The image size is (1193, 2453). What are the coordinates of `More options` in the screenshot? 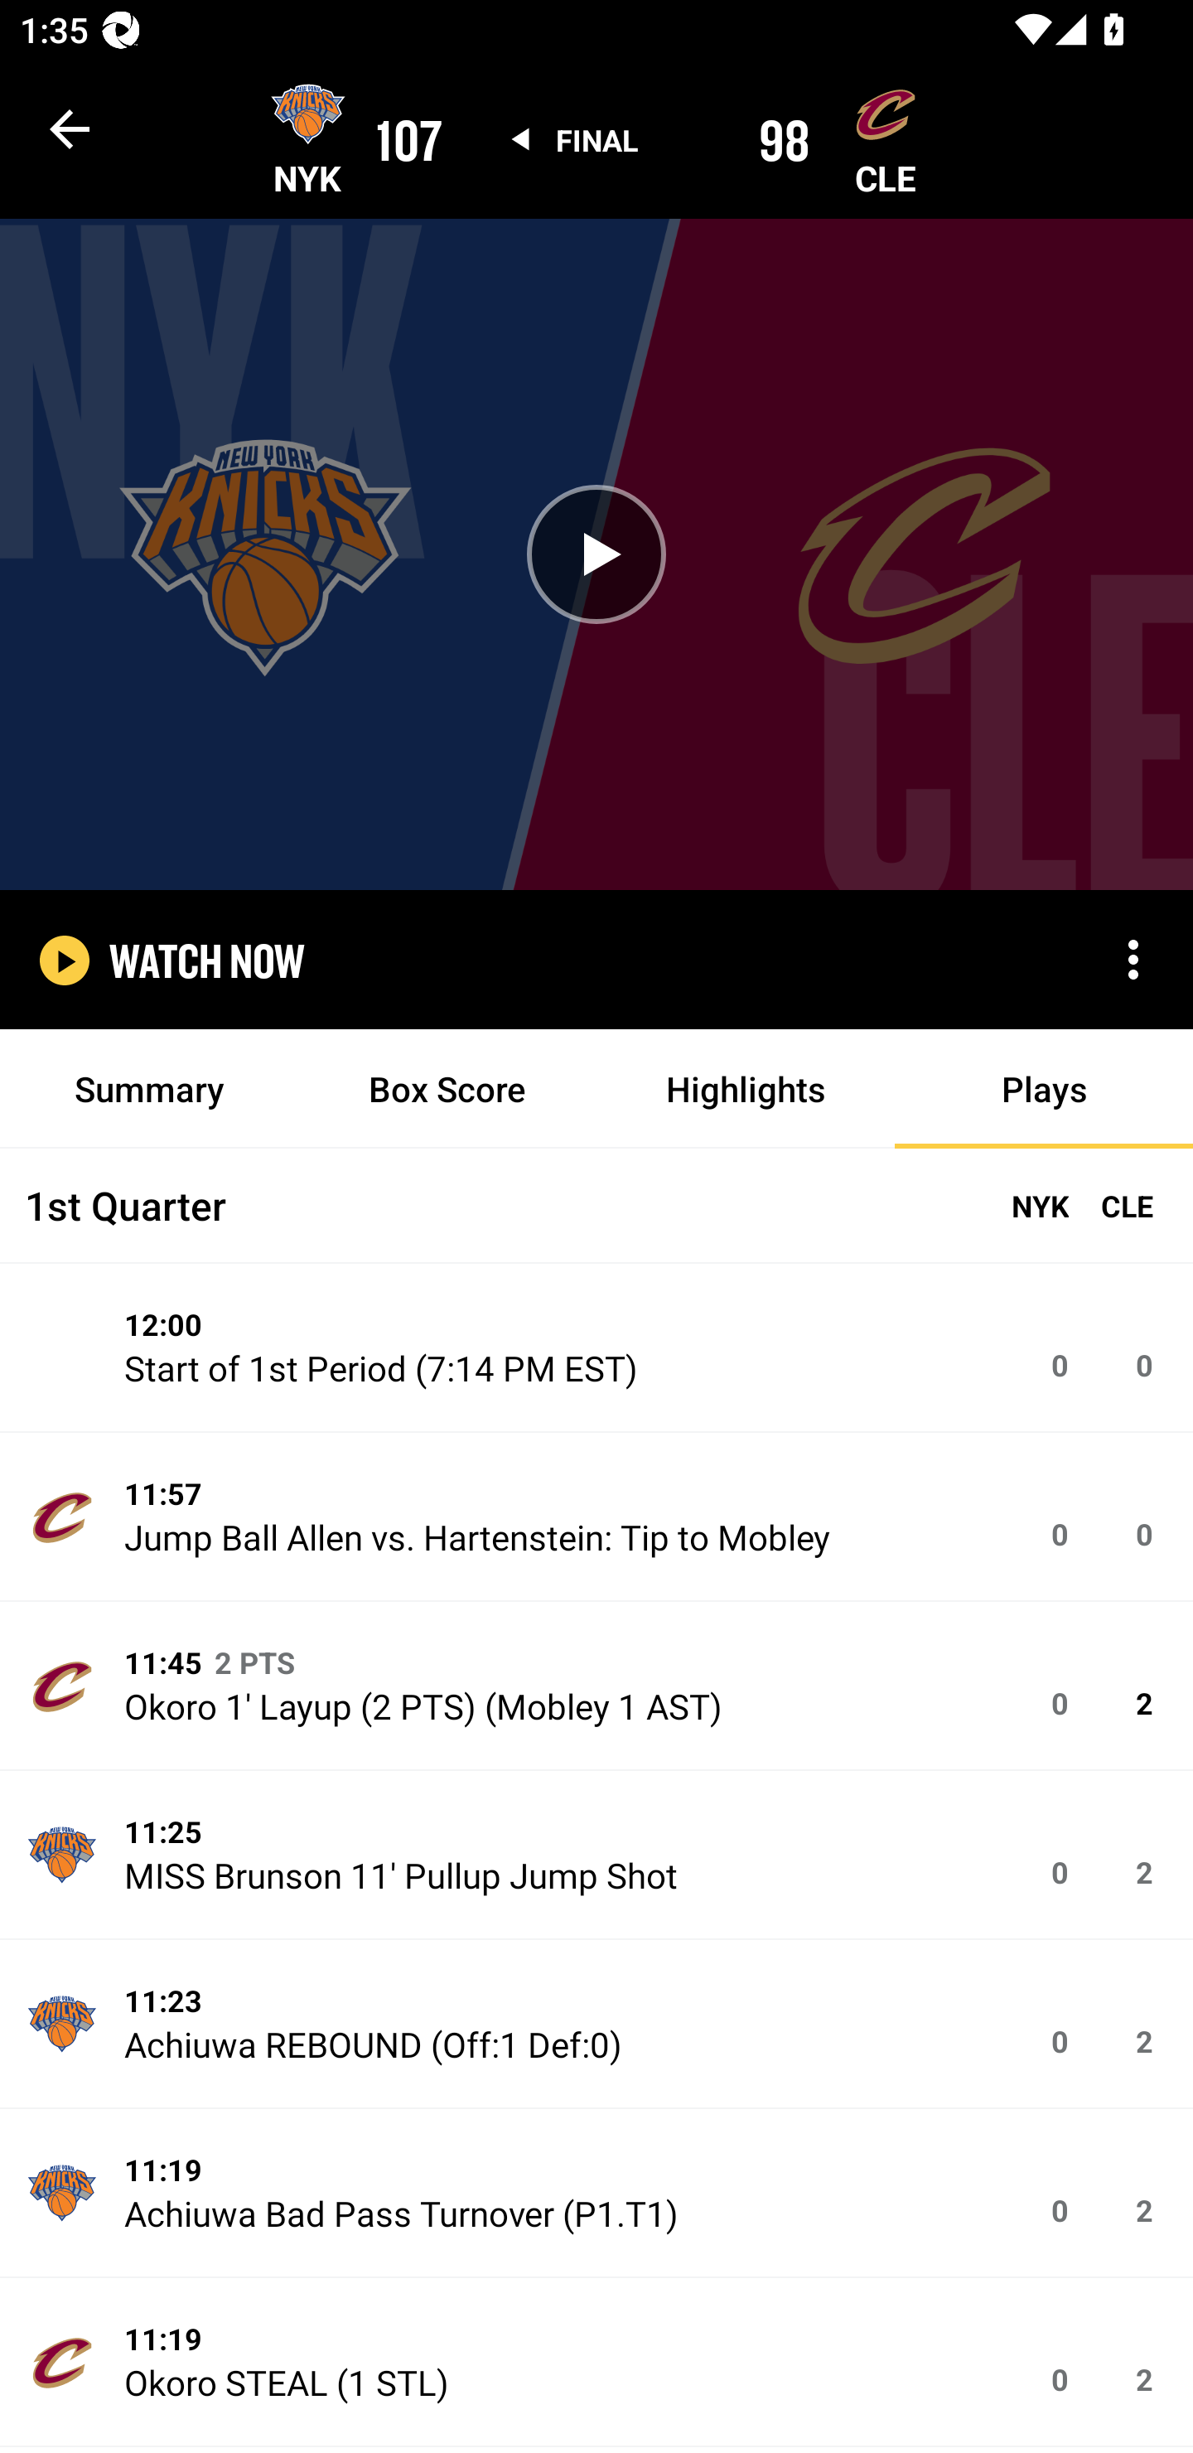 It's located at (1133, 960).